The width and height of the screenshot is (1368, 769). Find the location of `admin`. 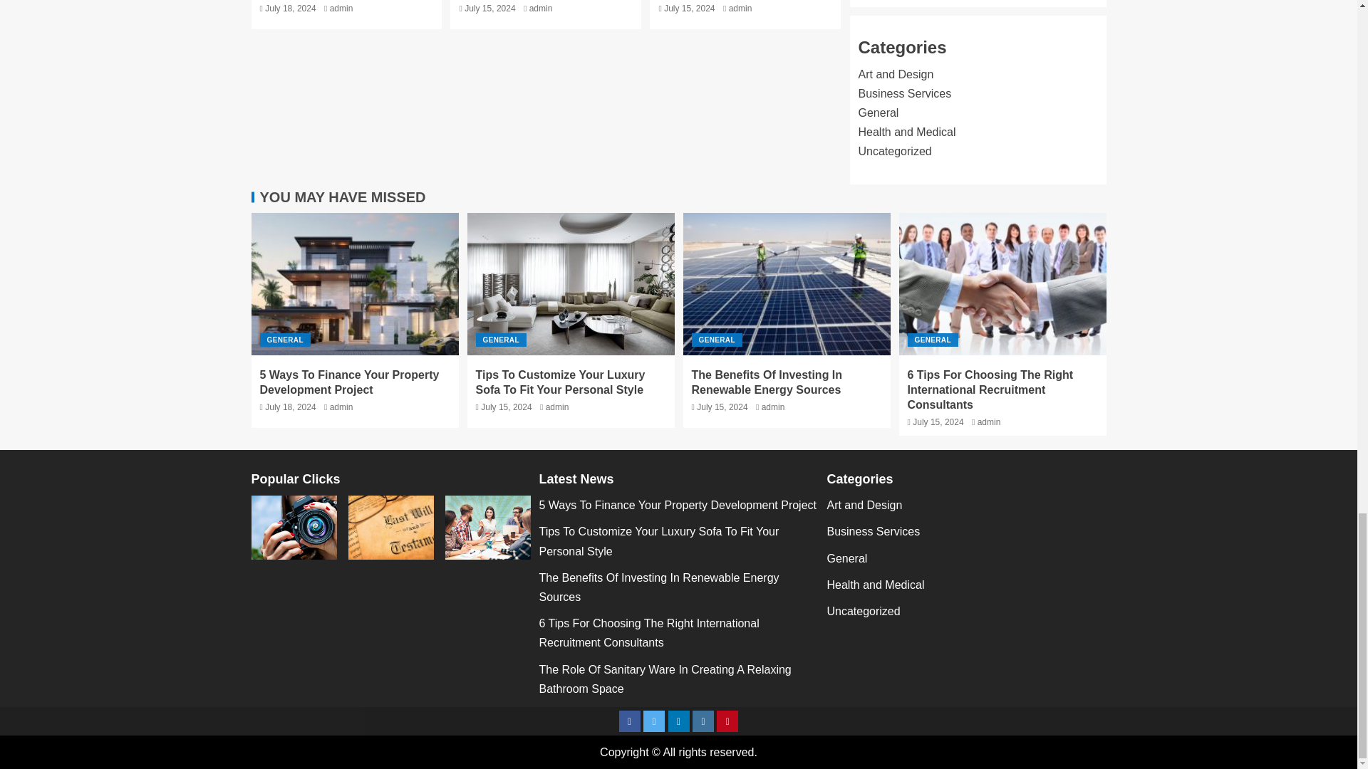

admin is located at coordinates (541, 9).